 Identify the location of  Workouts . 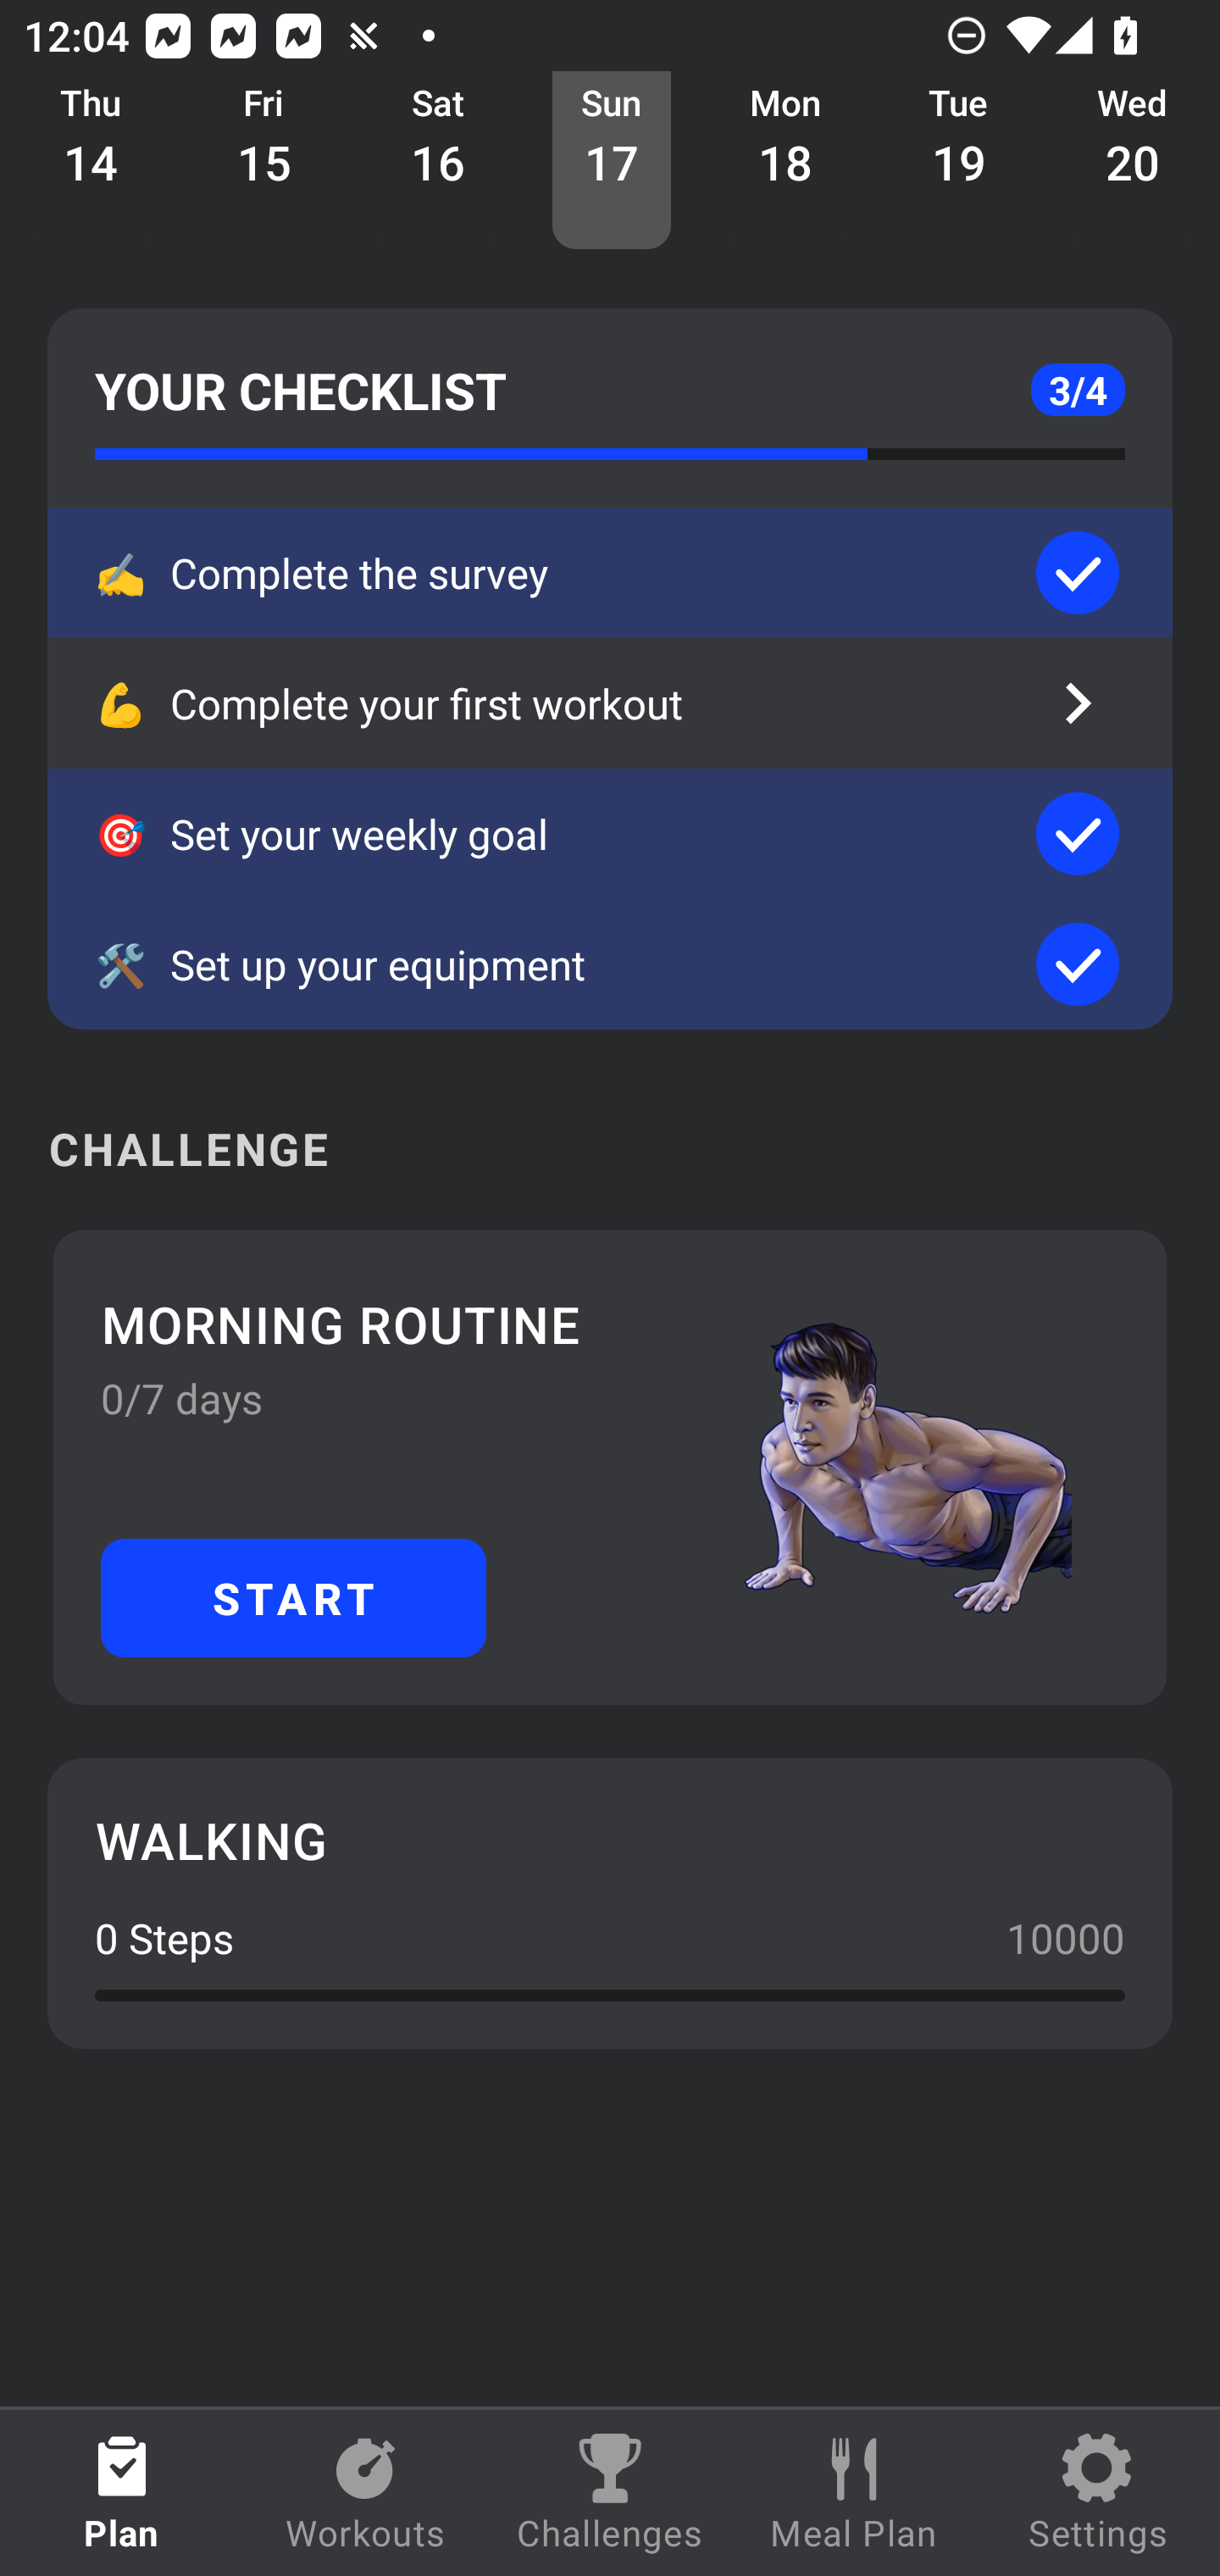
(366, 2493).